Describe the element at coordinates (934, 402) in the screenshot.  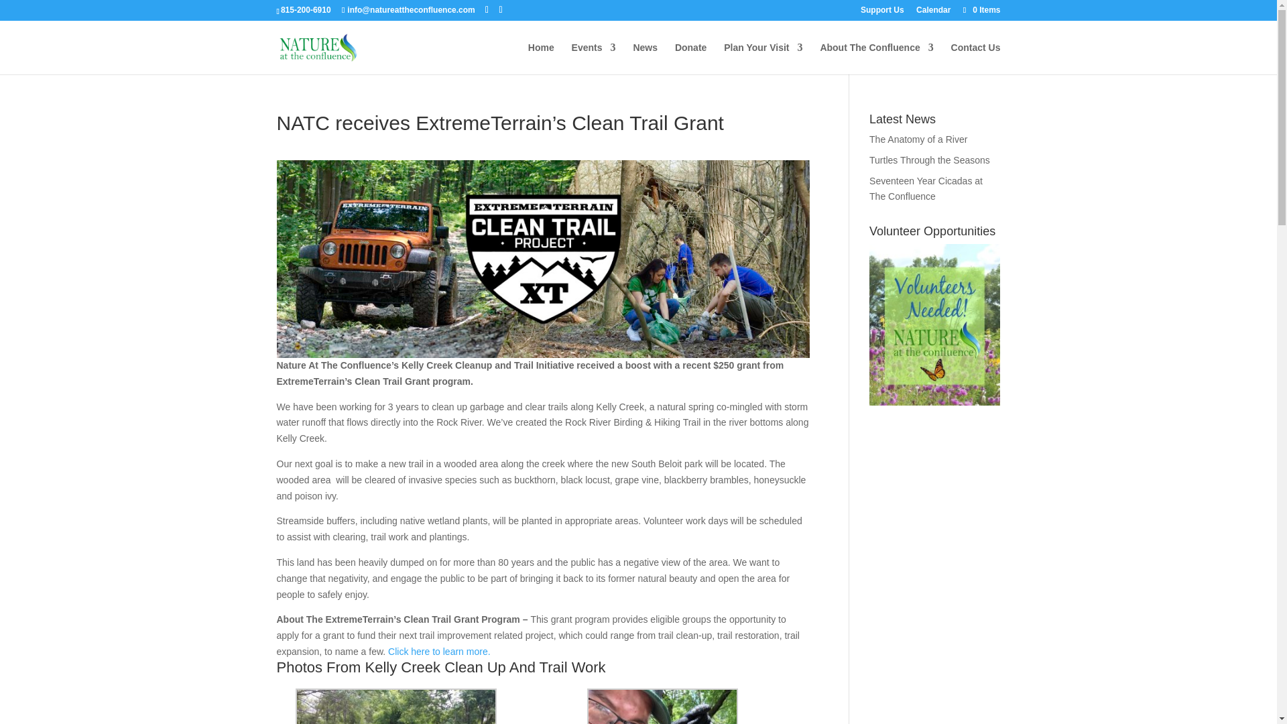
I see `Volunteer Opportunities ` at that location.